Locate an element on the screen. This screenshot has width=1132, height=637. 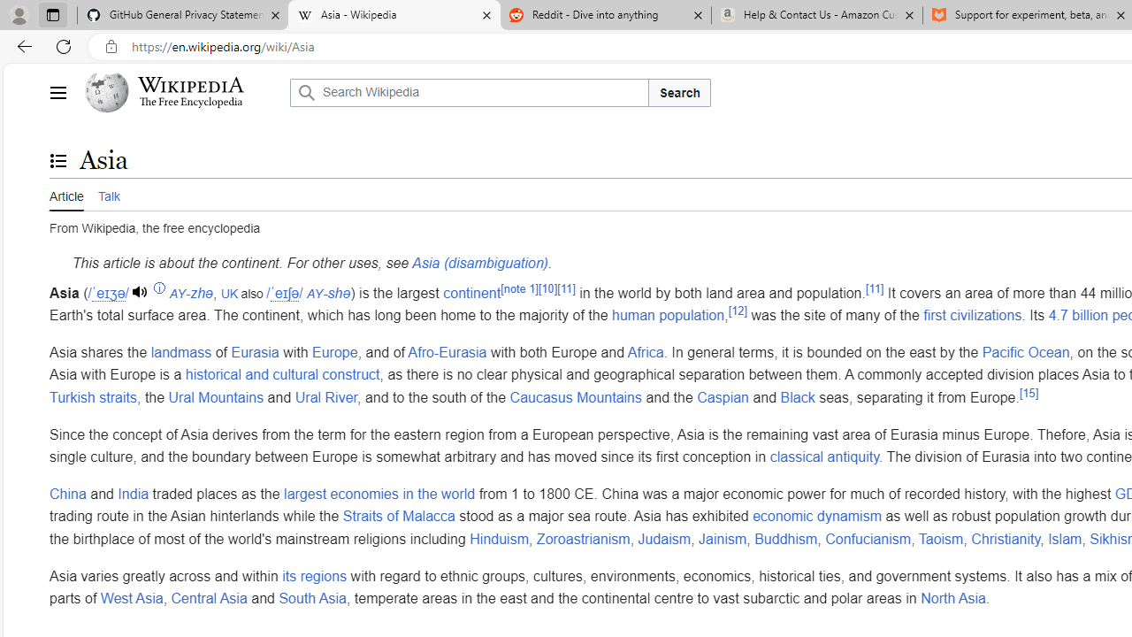
Ural Mountains is located at coordinates (216, 396).